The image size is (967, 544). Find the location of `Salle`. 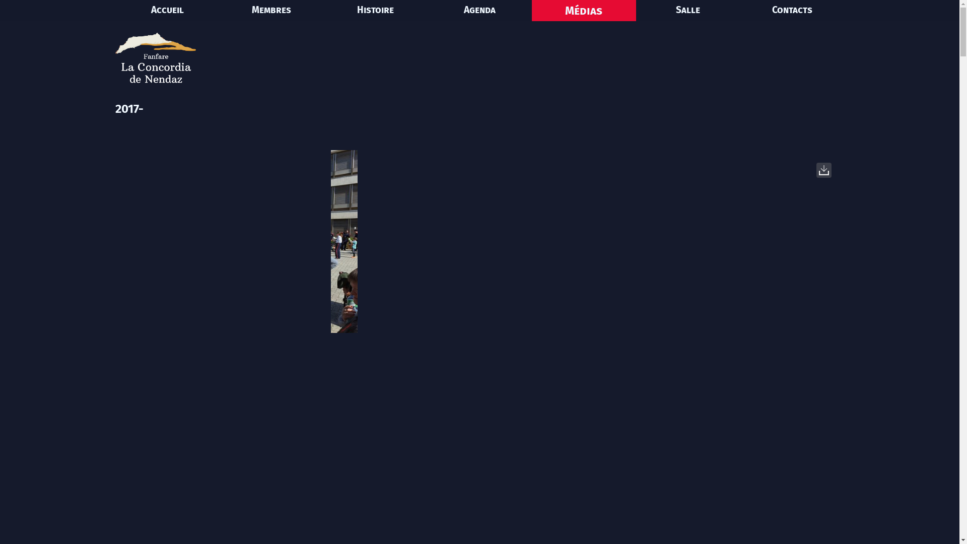

Salle is located at coordinates (688, 11).